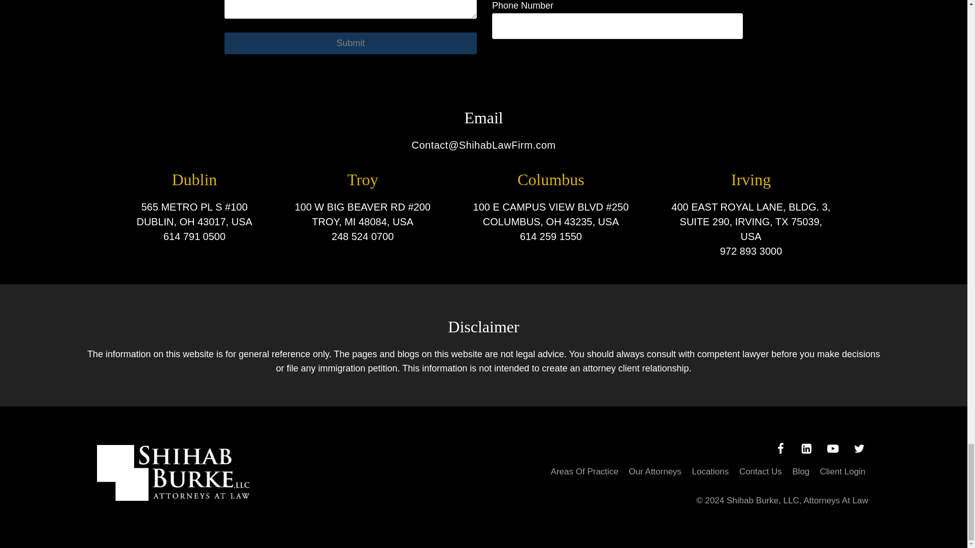 The width and height of the screenshot is (975, 548). What do you see at coordinates (350, 43) in the screenshot?
I see `Submit` at bounding box center [350, 43].